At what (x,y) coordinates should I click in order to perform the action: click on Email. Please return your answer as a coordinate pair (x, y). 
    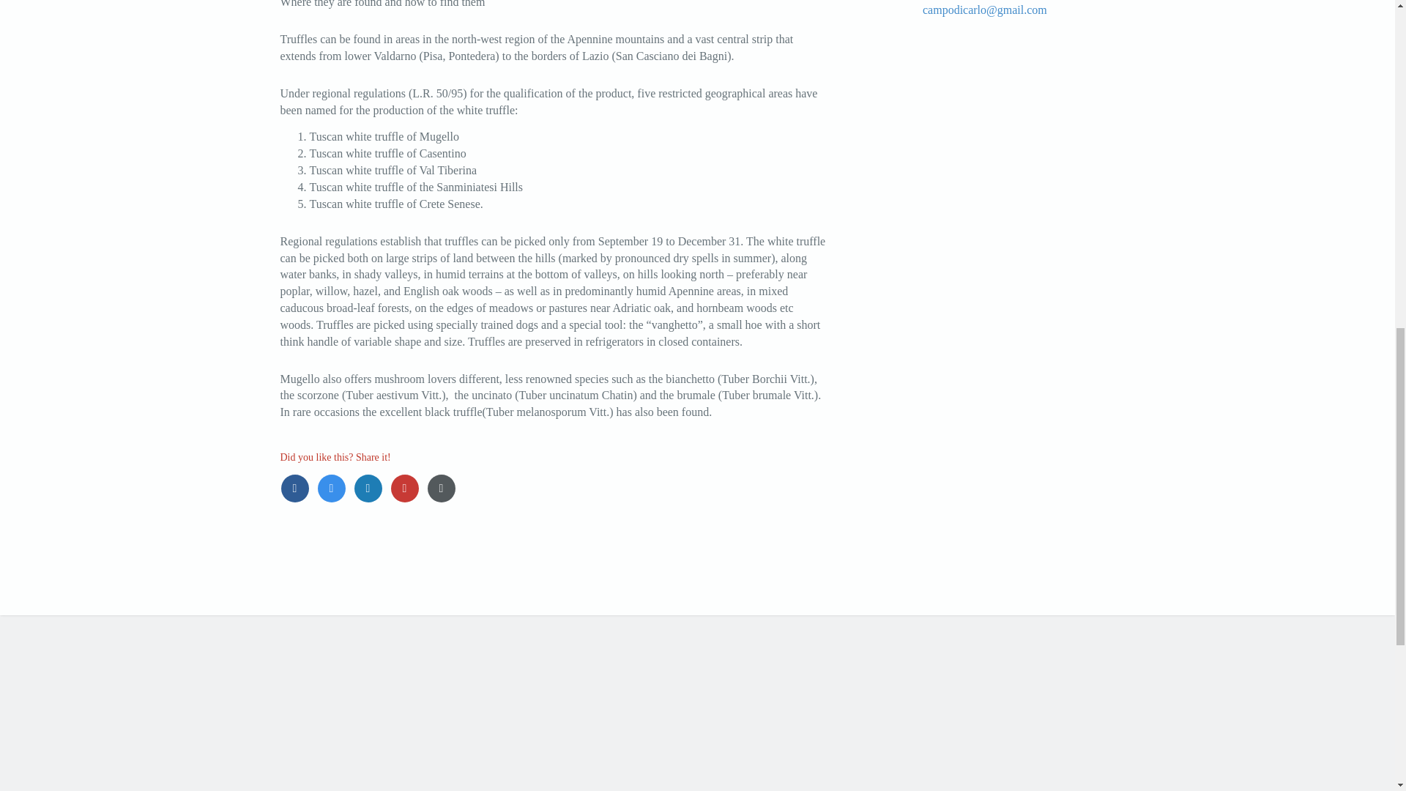
    Looking at the image, I should click on (442, 488).